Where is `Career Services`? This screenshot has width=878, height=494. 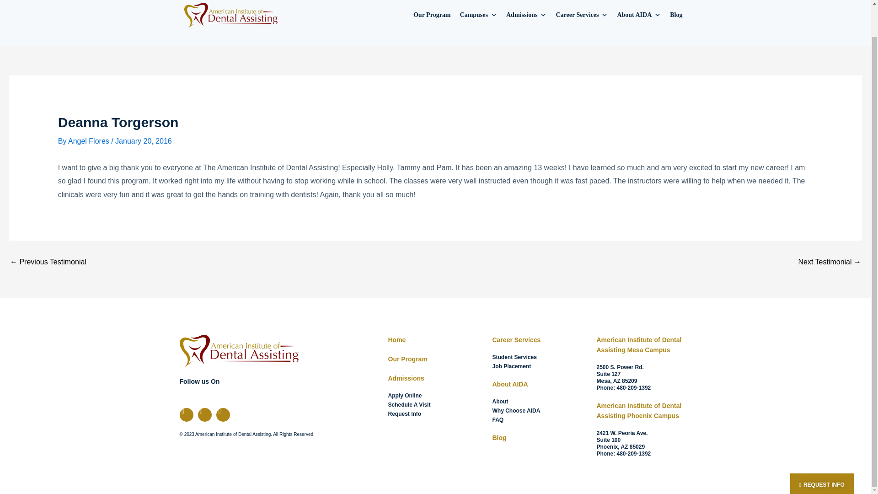 Career Services is located at coordinates (582, 15).